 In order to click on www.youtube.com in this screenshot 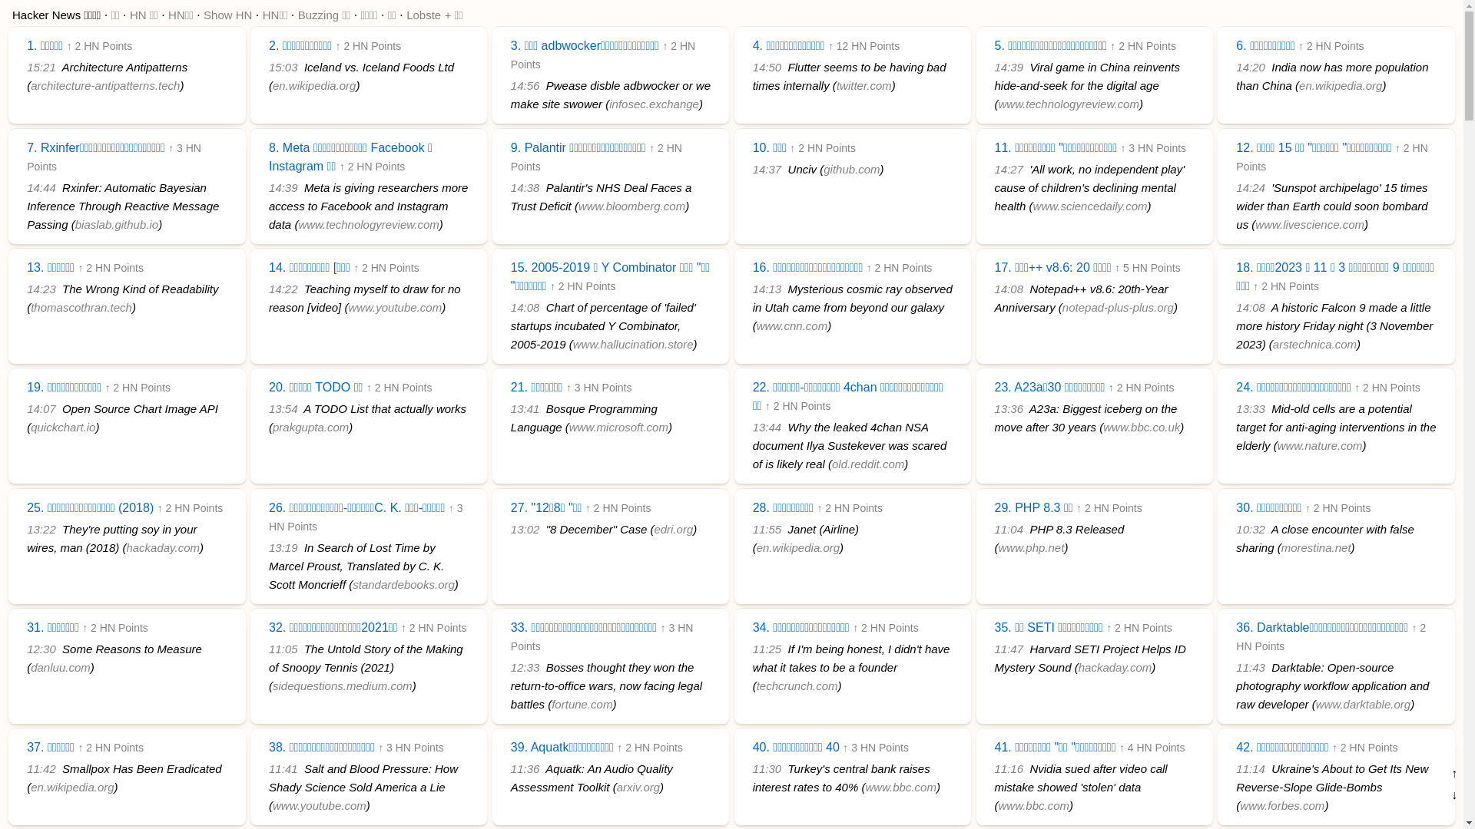, I will do `click(320, 806)`.